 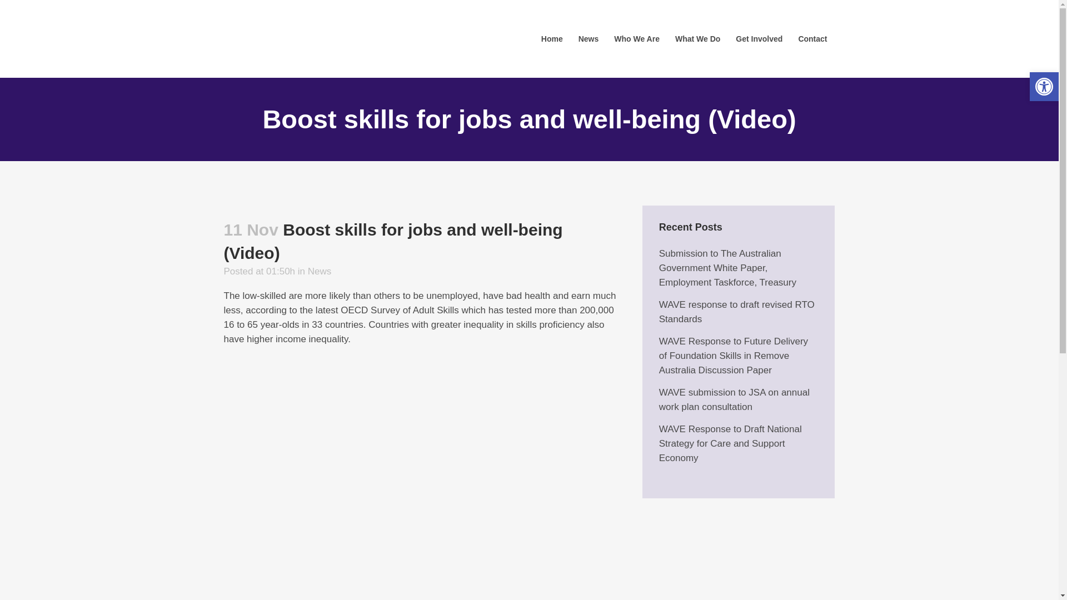 I want to click on Contact, so click(x=812, y=39).